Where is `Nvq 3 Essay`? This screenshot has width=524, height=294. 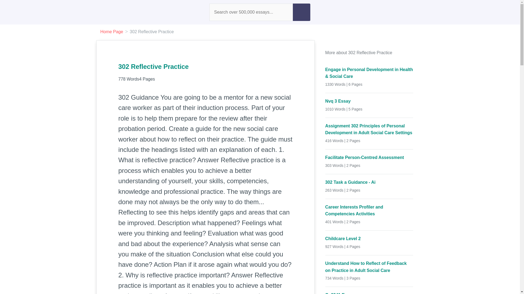
Nvq 3 Essay is located at coordinates (369, 101).